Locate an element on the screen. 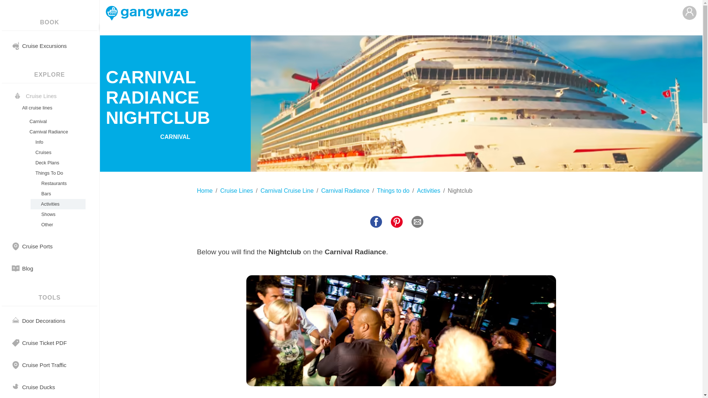  Things to do is located at coordinates (393, 191).